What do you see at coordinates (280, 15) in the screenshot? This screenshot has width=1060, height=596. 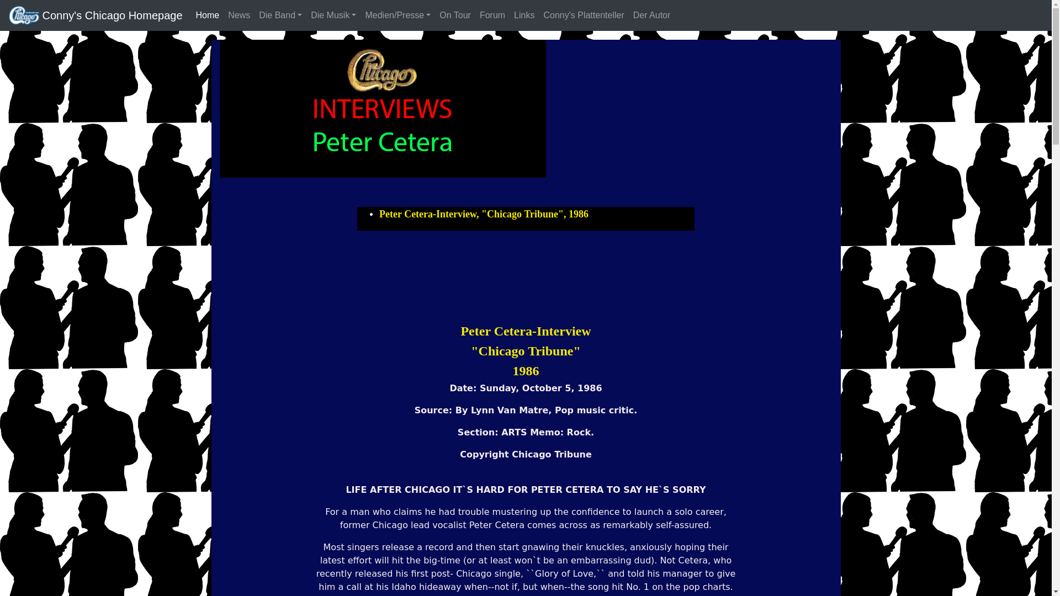 I see `Die Band` at bounding box center [280, 15].